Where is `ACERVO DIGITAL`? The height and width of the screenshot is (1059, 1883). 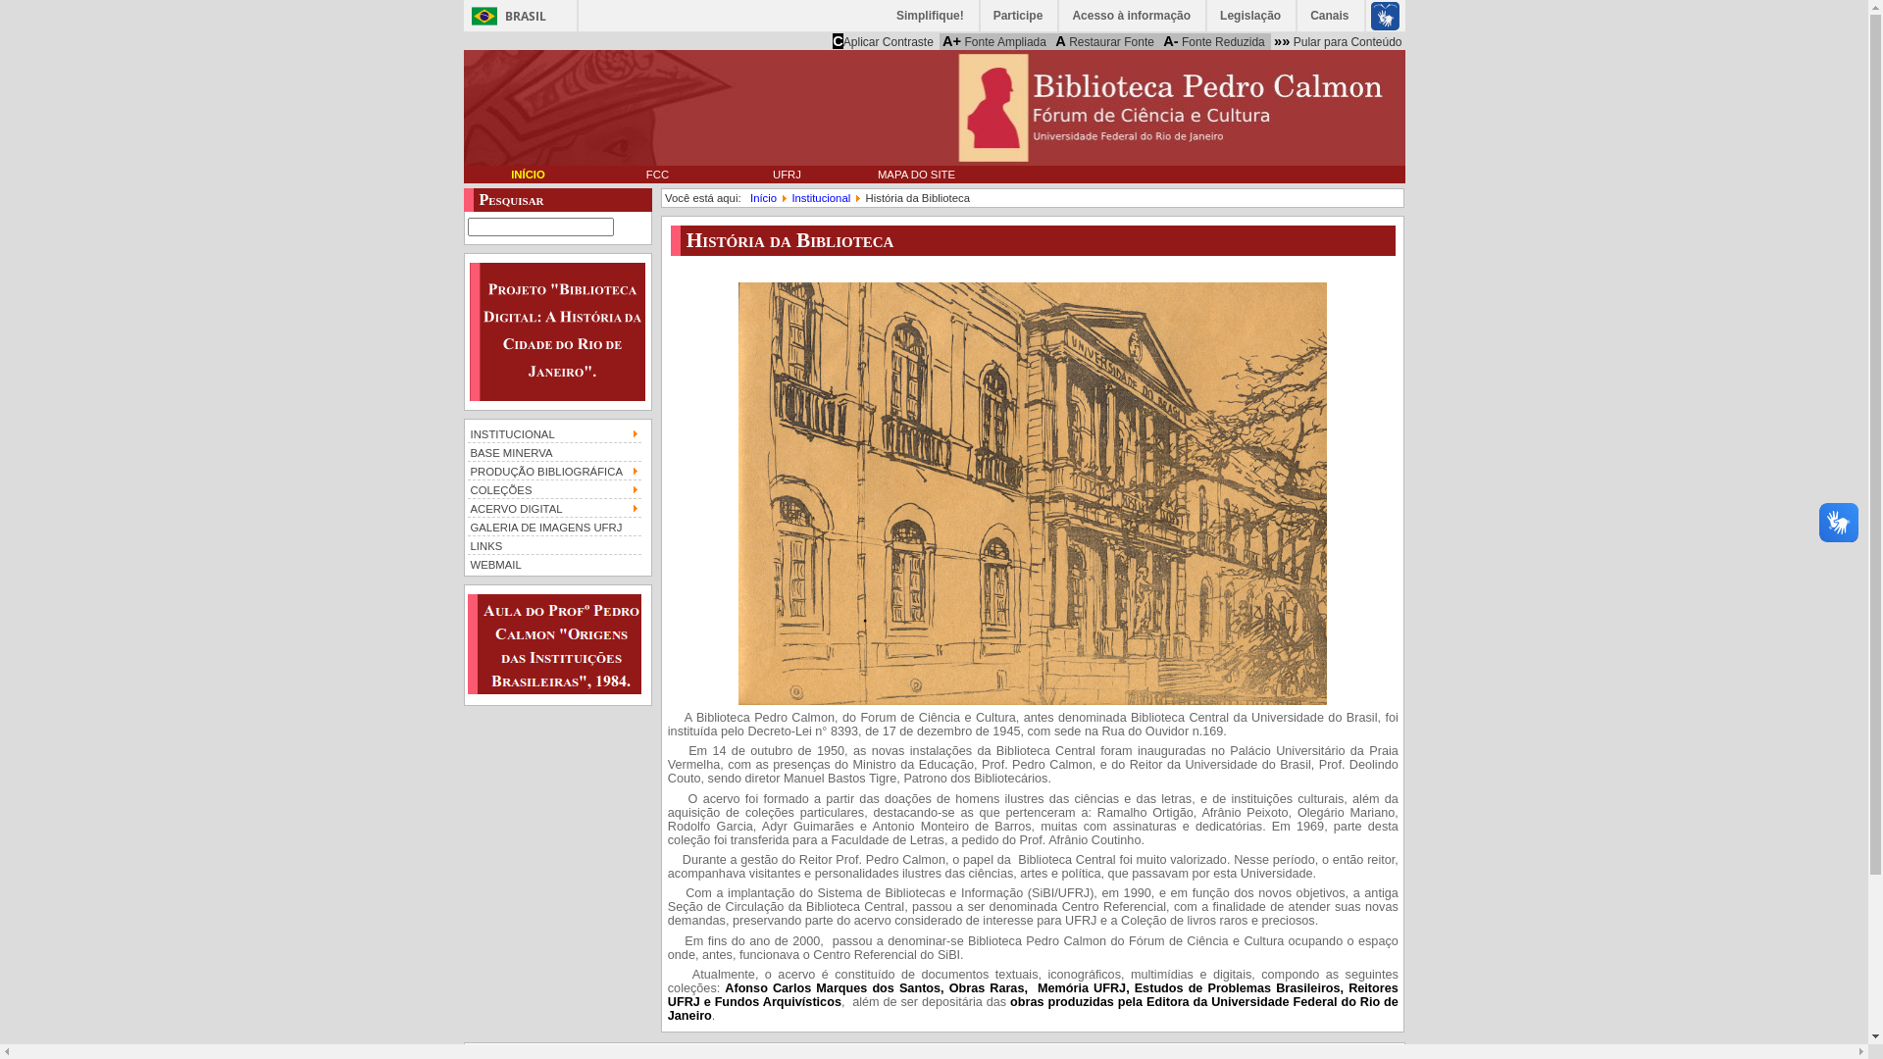 ACERVO DIGITAL is located at coordinates (554, 508).